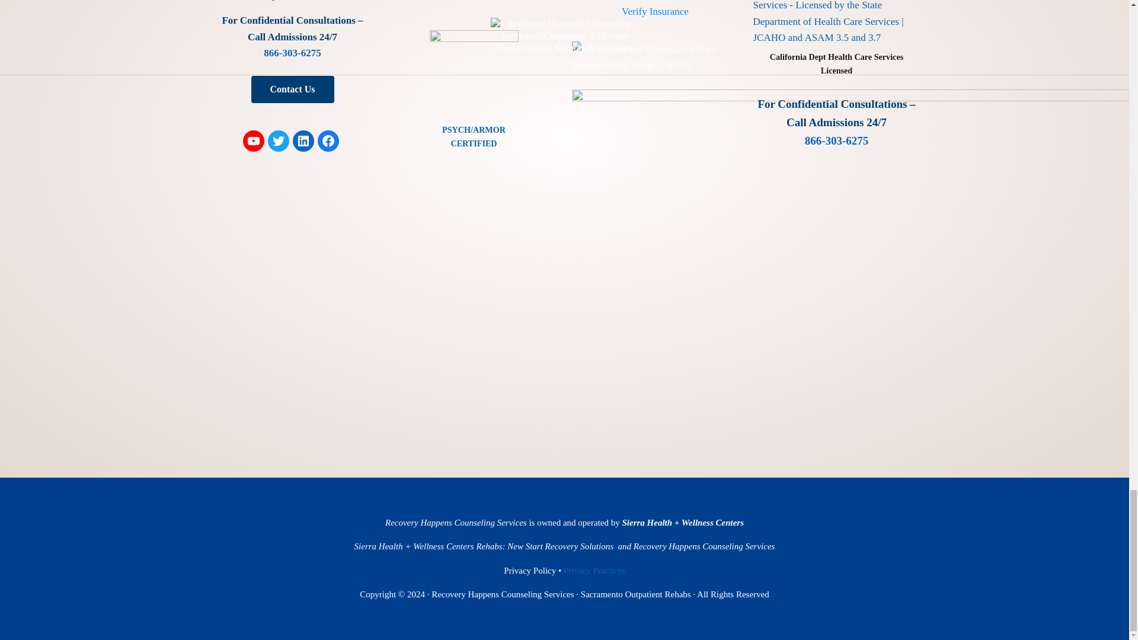 The height and width of the screenshot is (640, 1138). Describe the element at coordinates (292, 53) in the screenshot. I see `866-303-6275` at that location.